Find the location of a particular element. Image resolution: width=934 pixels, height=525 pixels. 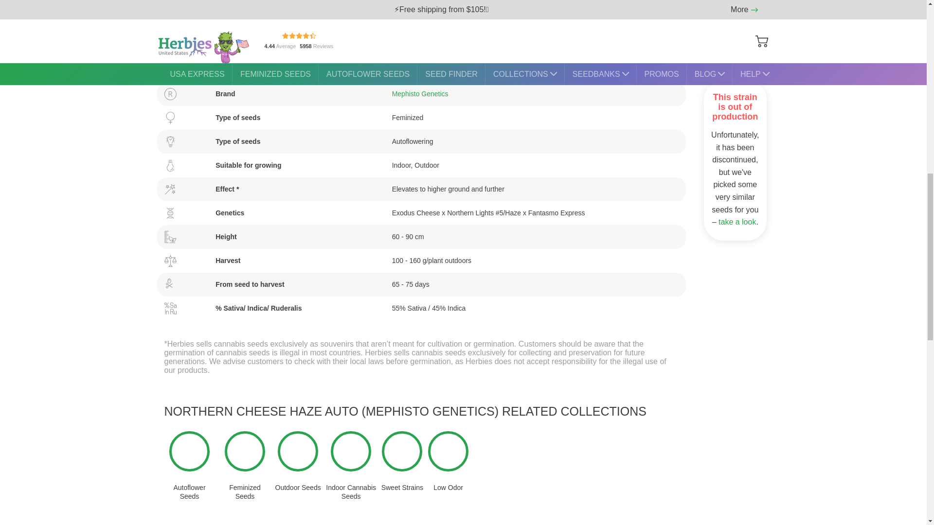

Genetics is located at coordinates (421, 213).